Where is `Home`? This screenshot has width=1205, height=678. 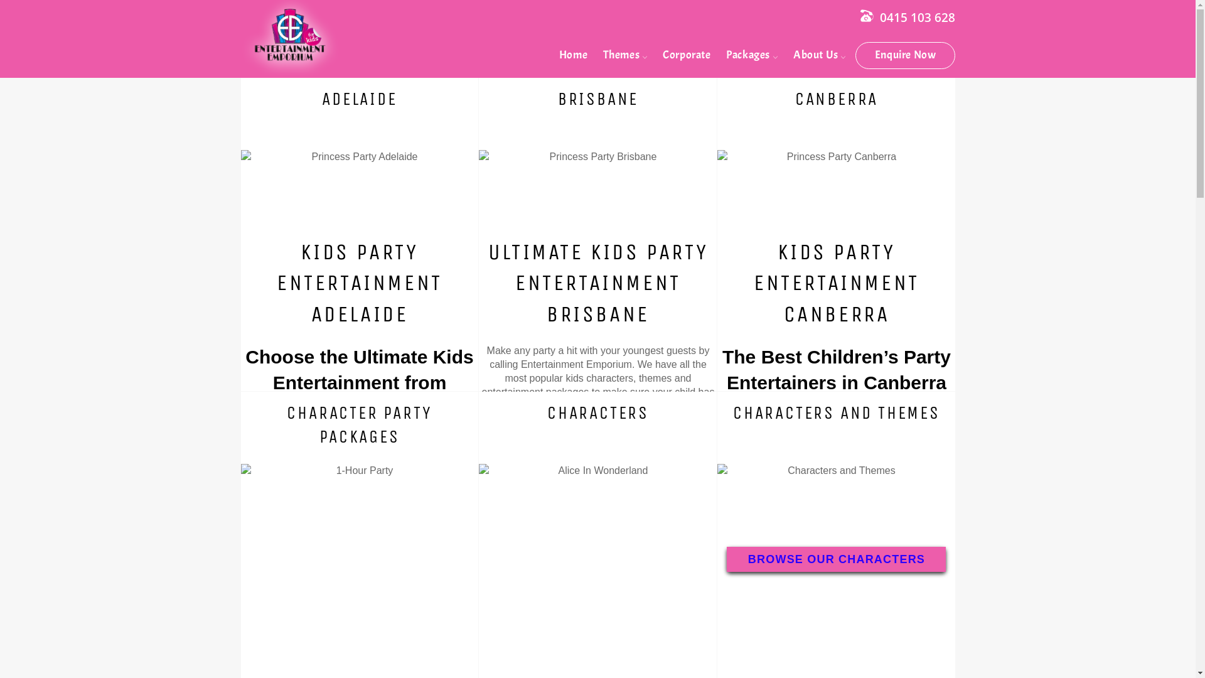 Home is located at coordinates (574, 55).